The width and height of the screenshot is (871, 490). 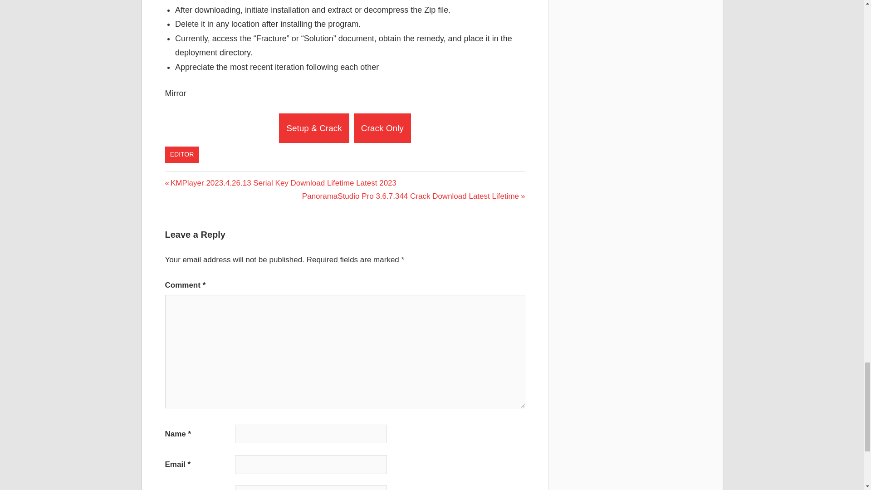 What do you see at coordinates (382, 128) in the screenshot?
I see `Crack Only` at bounding box center [382, 128].